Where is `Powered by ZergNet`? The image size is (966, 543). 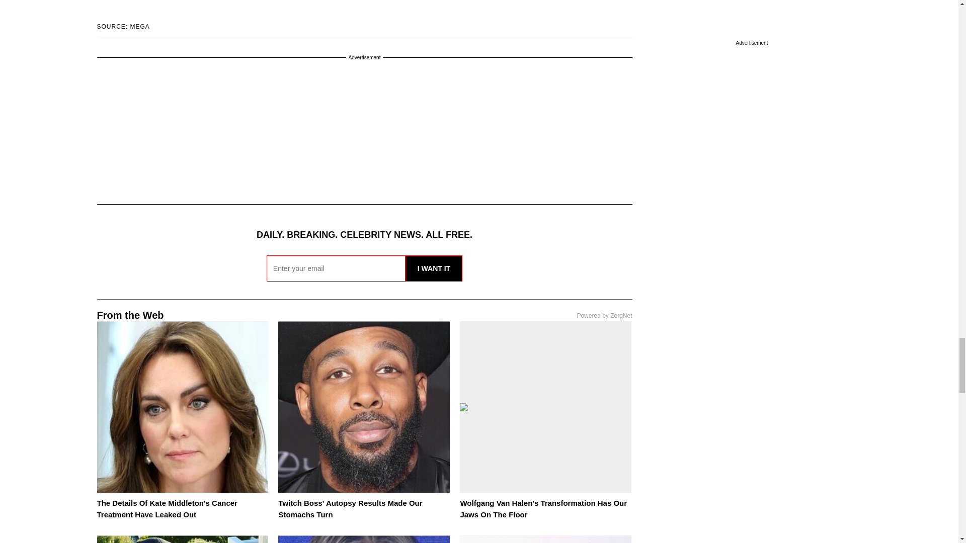
Powered by ZergNet is located at coordinates (604, 316).